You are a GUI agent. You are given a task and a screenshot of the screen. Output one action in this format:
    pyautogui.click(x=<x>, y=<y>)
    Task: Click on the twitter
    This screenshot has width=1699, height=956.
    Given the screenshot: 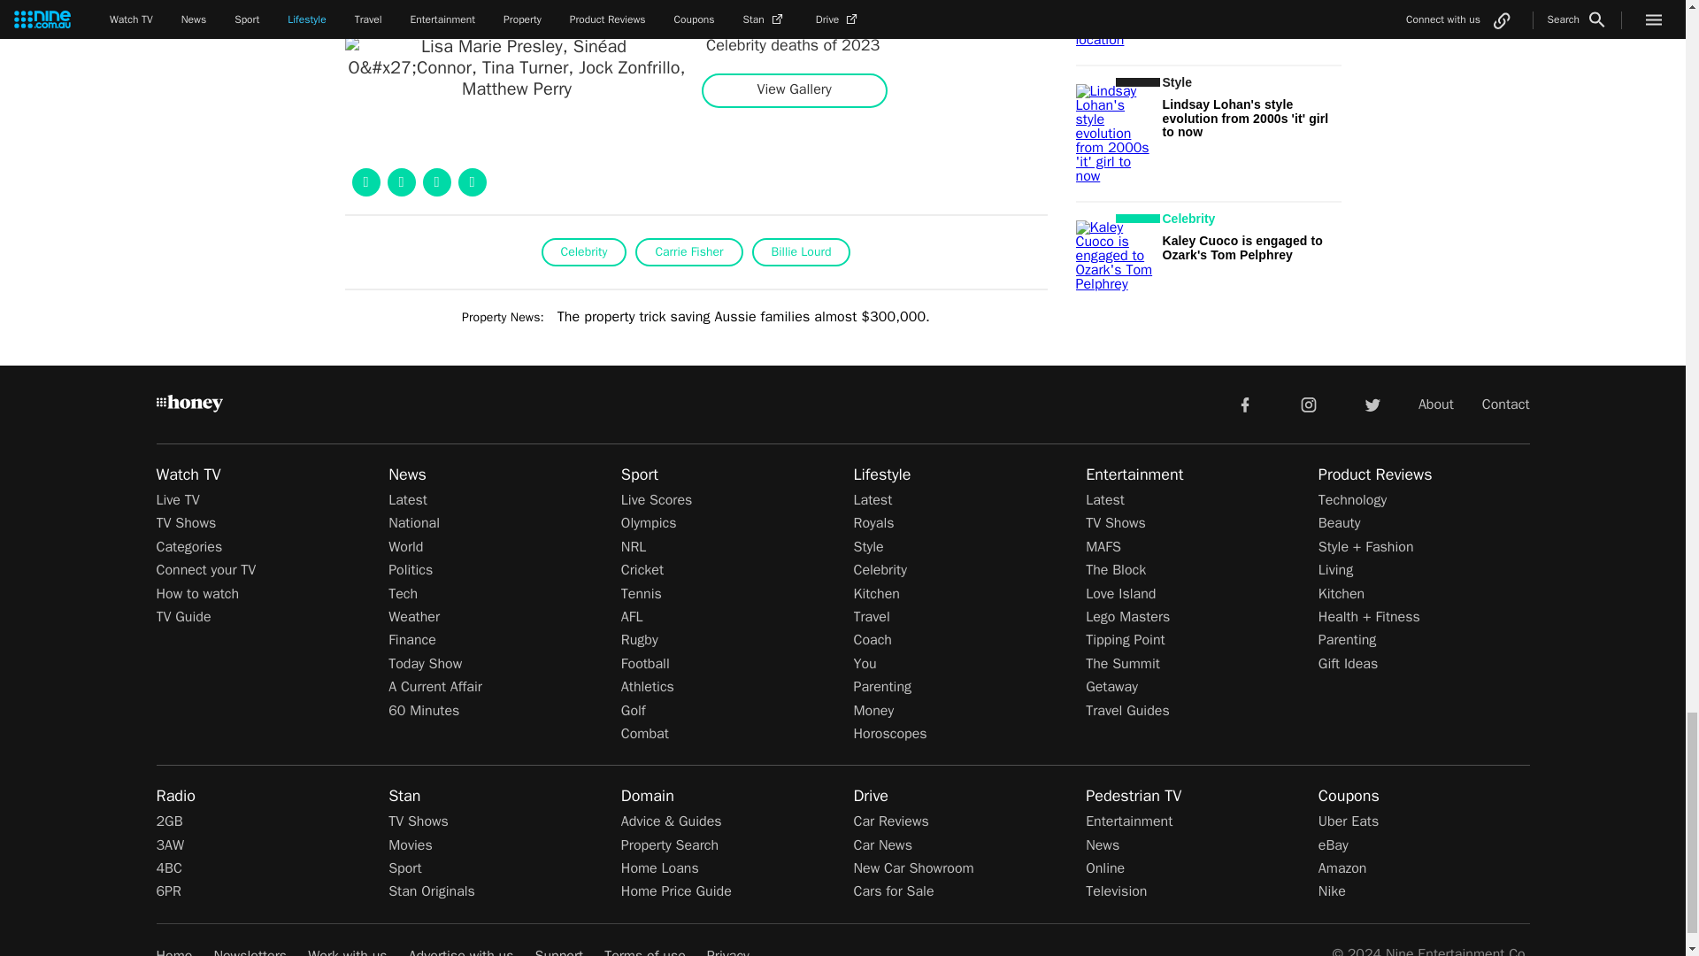 What is the action you would take?
    pyautogui.click(x=1372, y=404)
    